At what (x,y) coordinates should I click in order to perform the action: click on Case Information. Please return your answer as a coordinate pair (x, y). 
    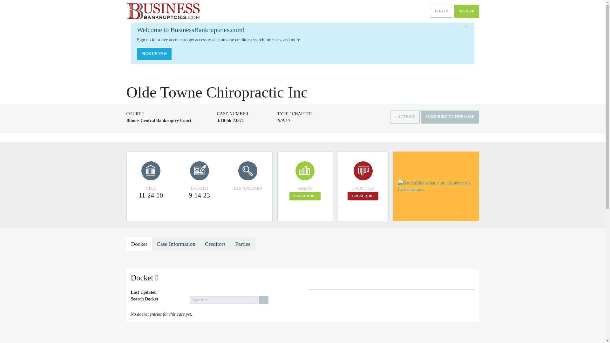
    Looking at the image, I should click on (176, 244).